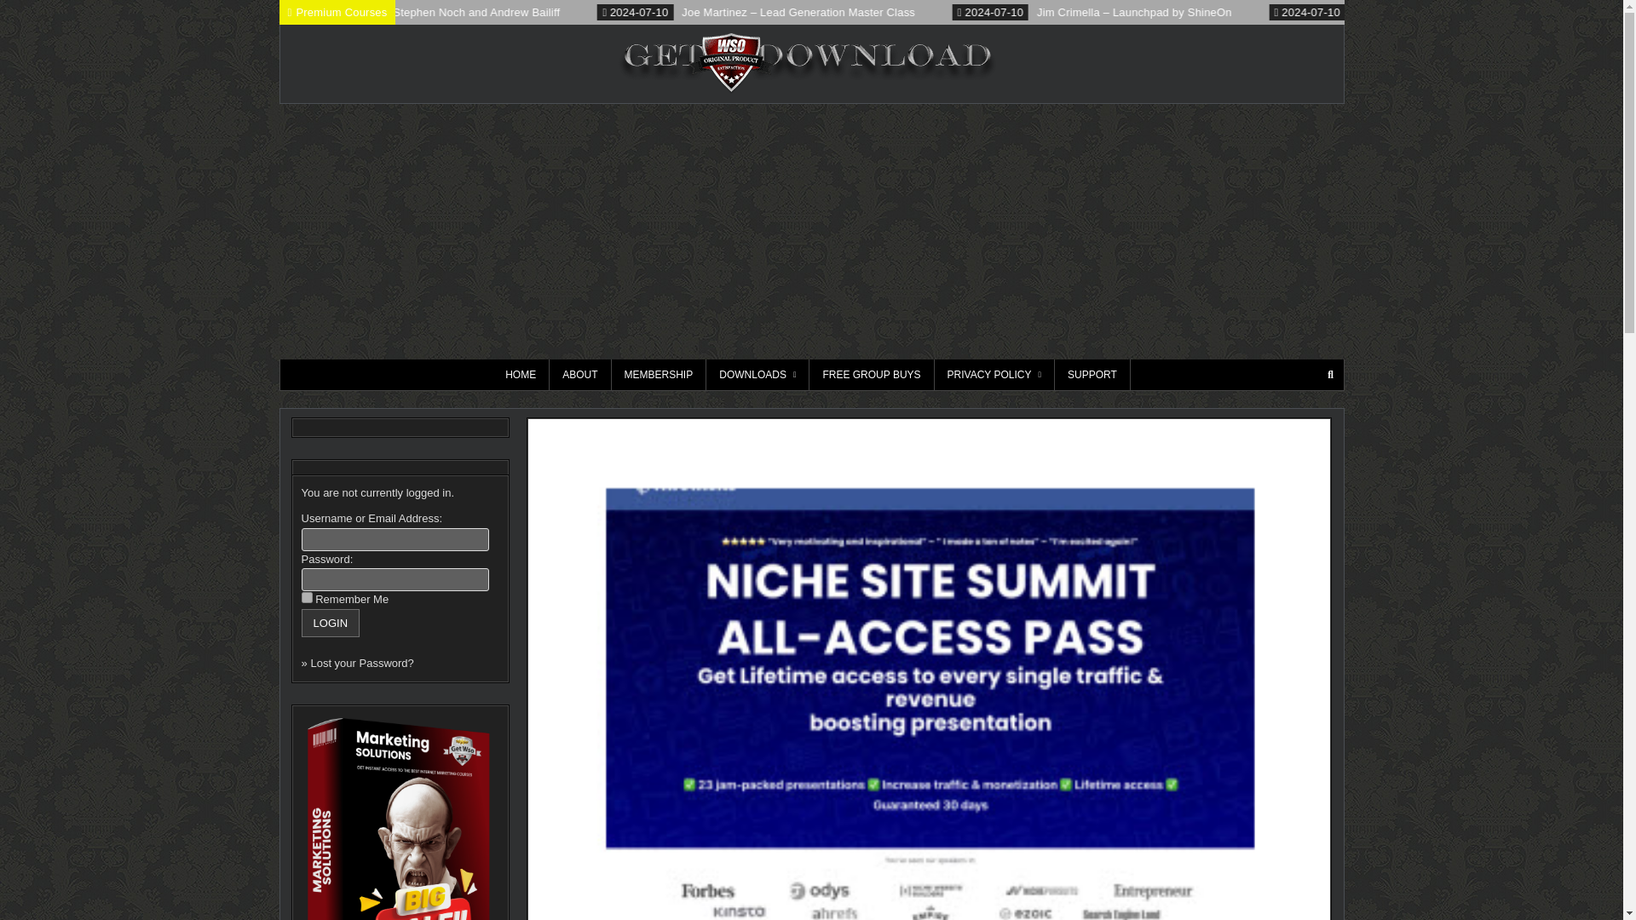 This screenshot has height=920, width=1636. What do you see at coordinates (758, 375) in the screenshot?
I see `DOWNLOADS` at bounding box center [758, 375].